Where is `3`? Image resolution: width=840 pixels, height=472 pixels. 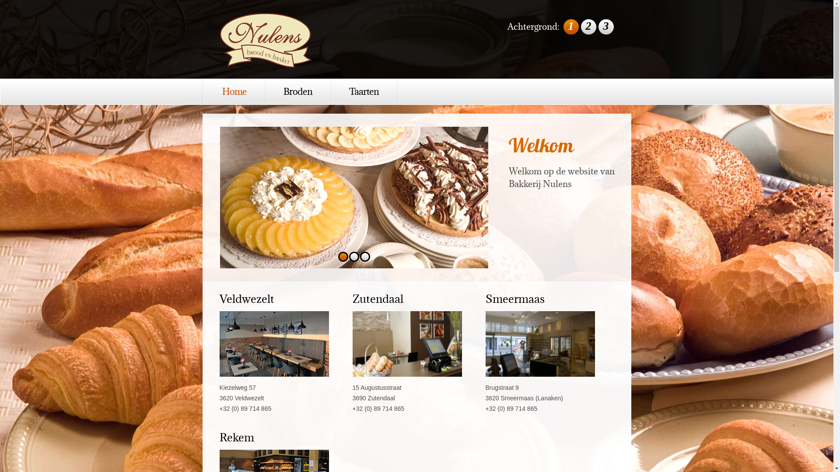 3 is located at coordinates (365, 257).